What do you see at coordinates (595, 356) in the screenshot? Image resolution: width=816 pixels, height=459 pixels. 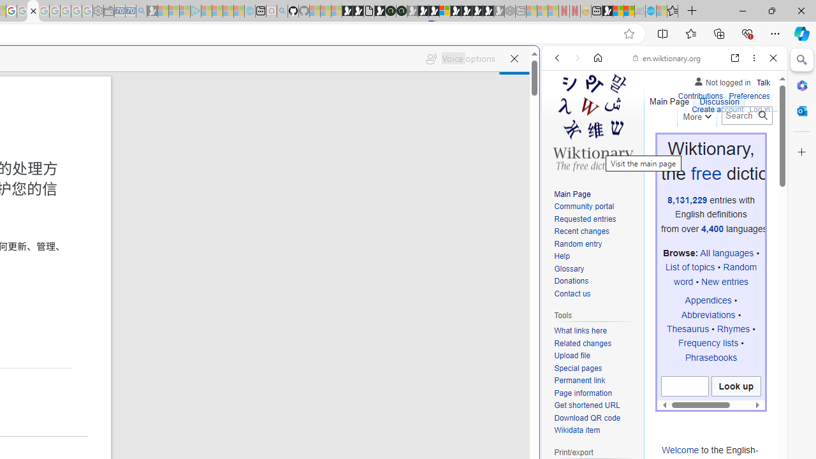 I see `Upload file` at bounding box center [595, 356].